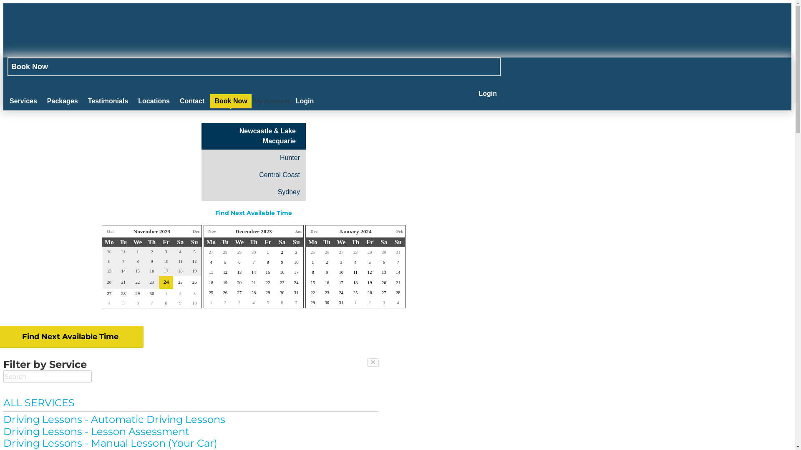 Image resolution: width=801 pixels, height=450 pixels. Describe the element at coordinates (341, 302) in the screenshot. I see `31` at that location.